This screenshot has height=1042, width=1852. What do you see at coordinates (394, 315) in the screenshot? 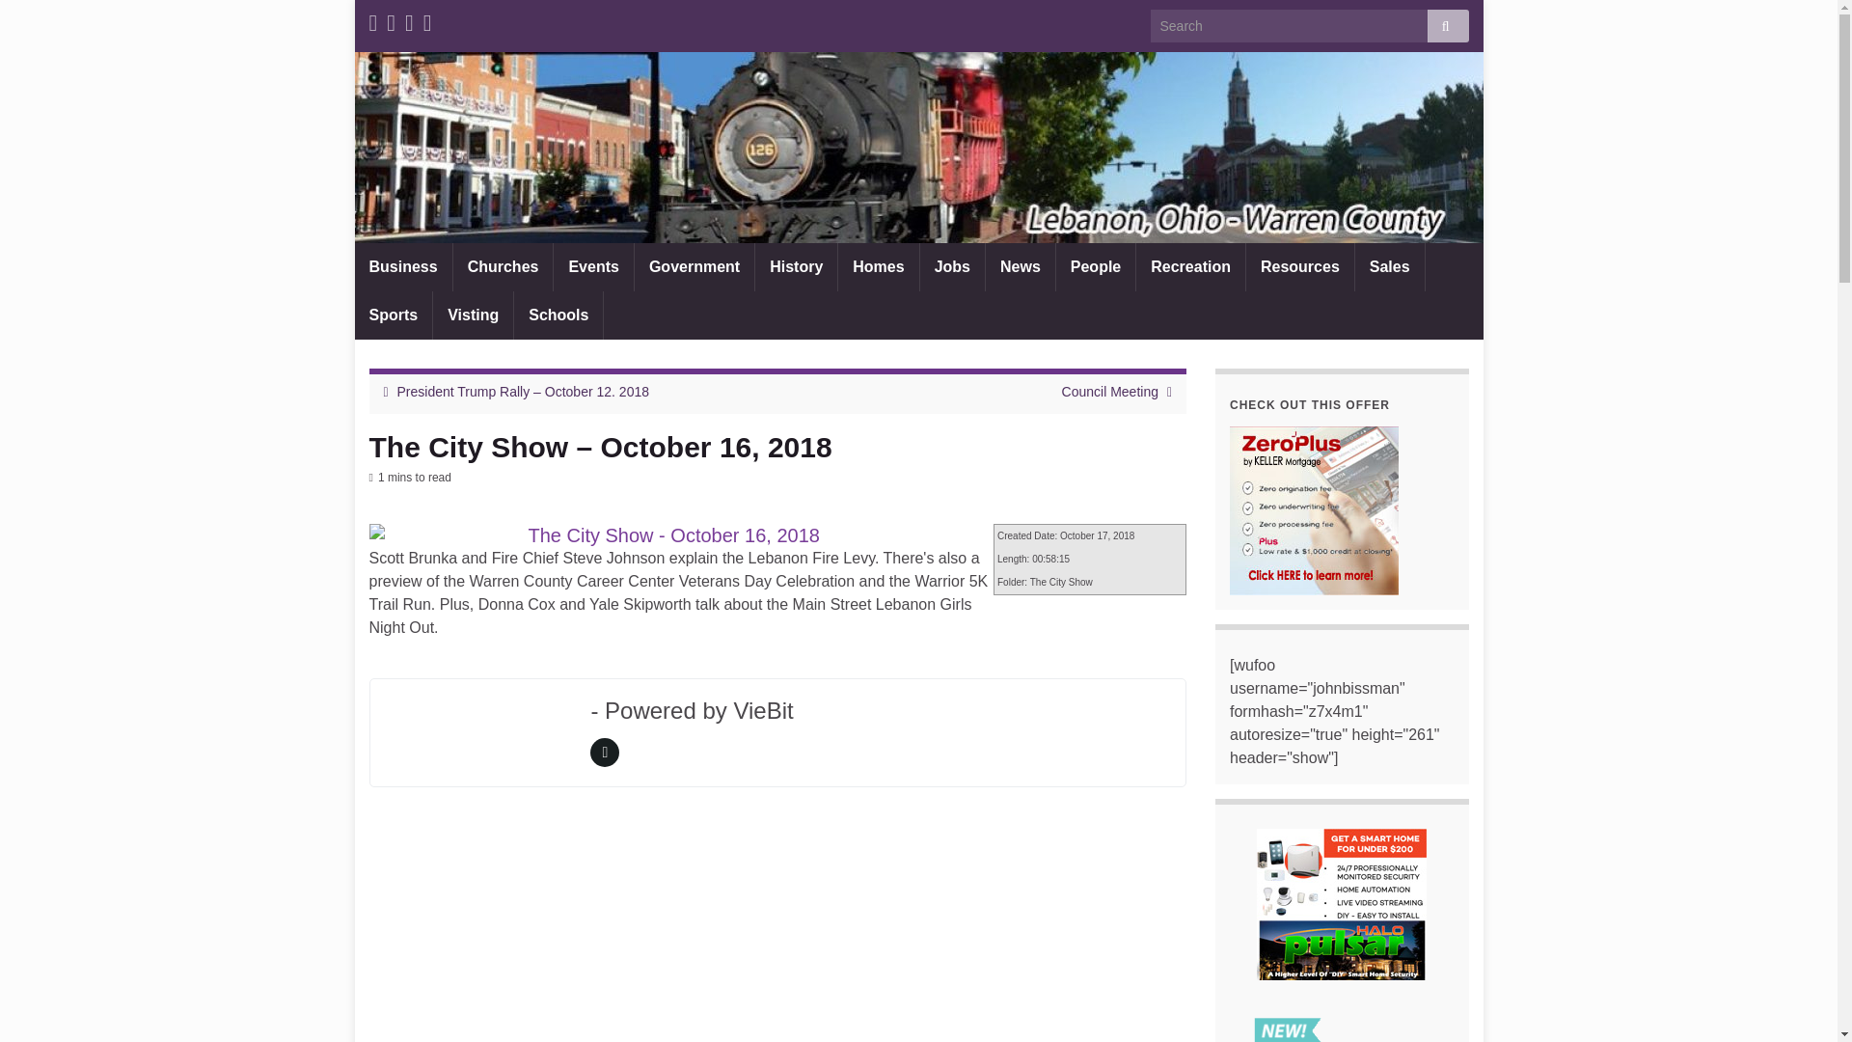
I see `Sports` at bounding box center [394, 315].